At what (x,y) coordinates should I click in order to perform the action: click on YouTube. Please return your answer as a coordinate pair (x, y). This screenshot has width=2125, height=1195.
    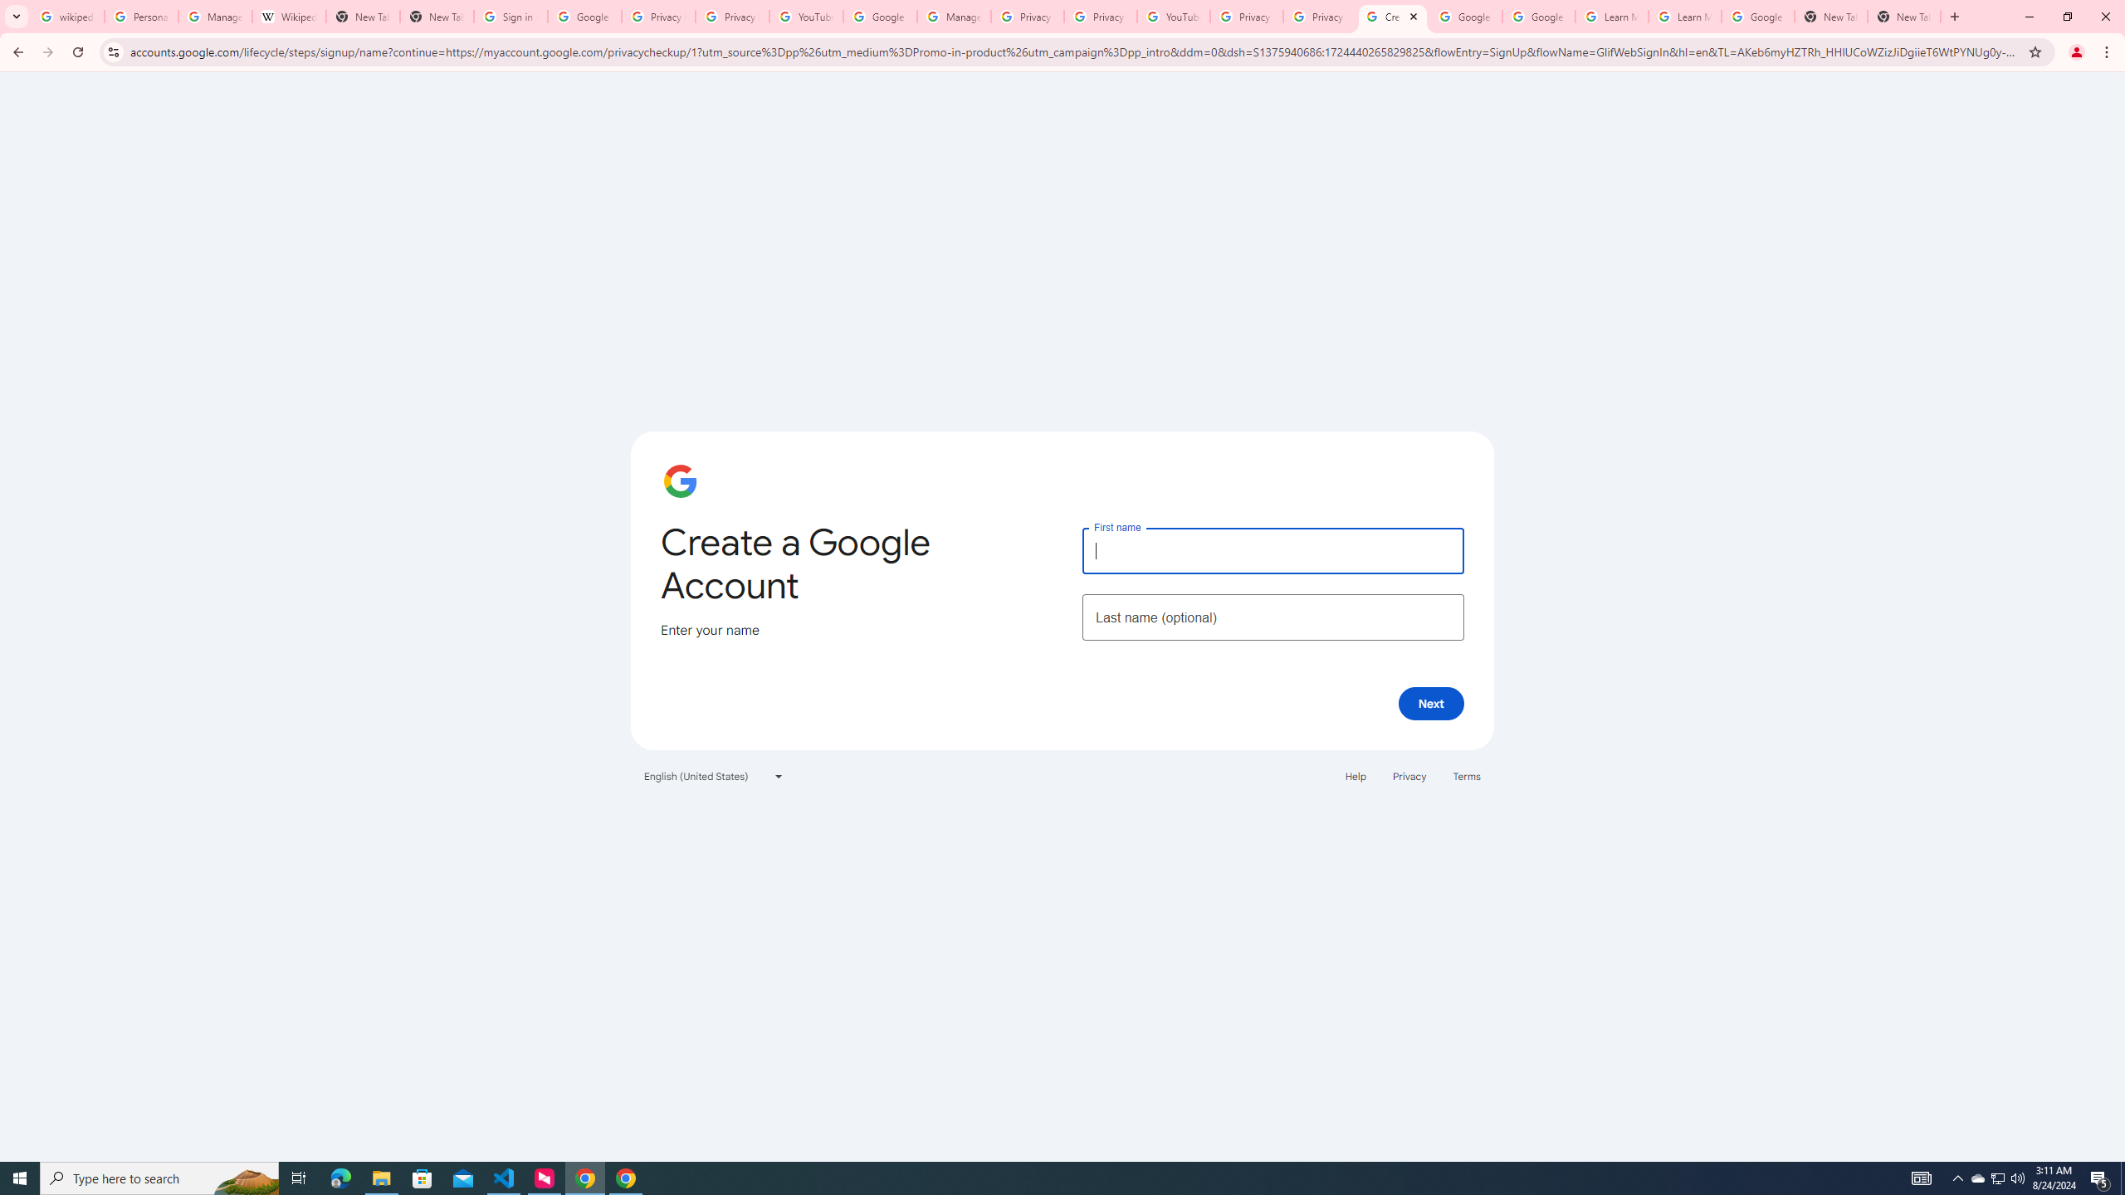
    Looking at the image, I should click on (1174, 17).